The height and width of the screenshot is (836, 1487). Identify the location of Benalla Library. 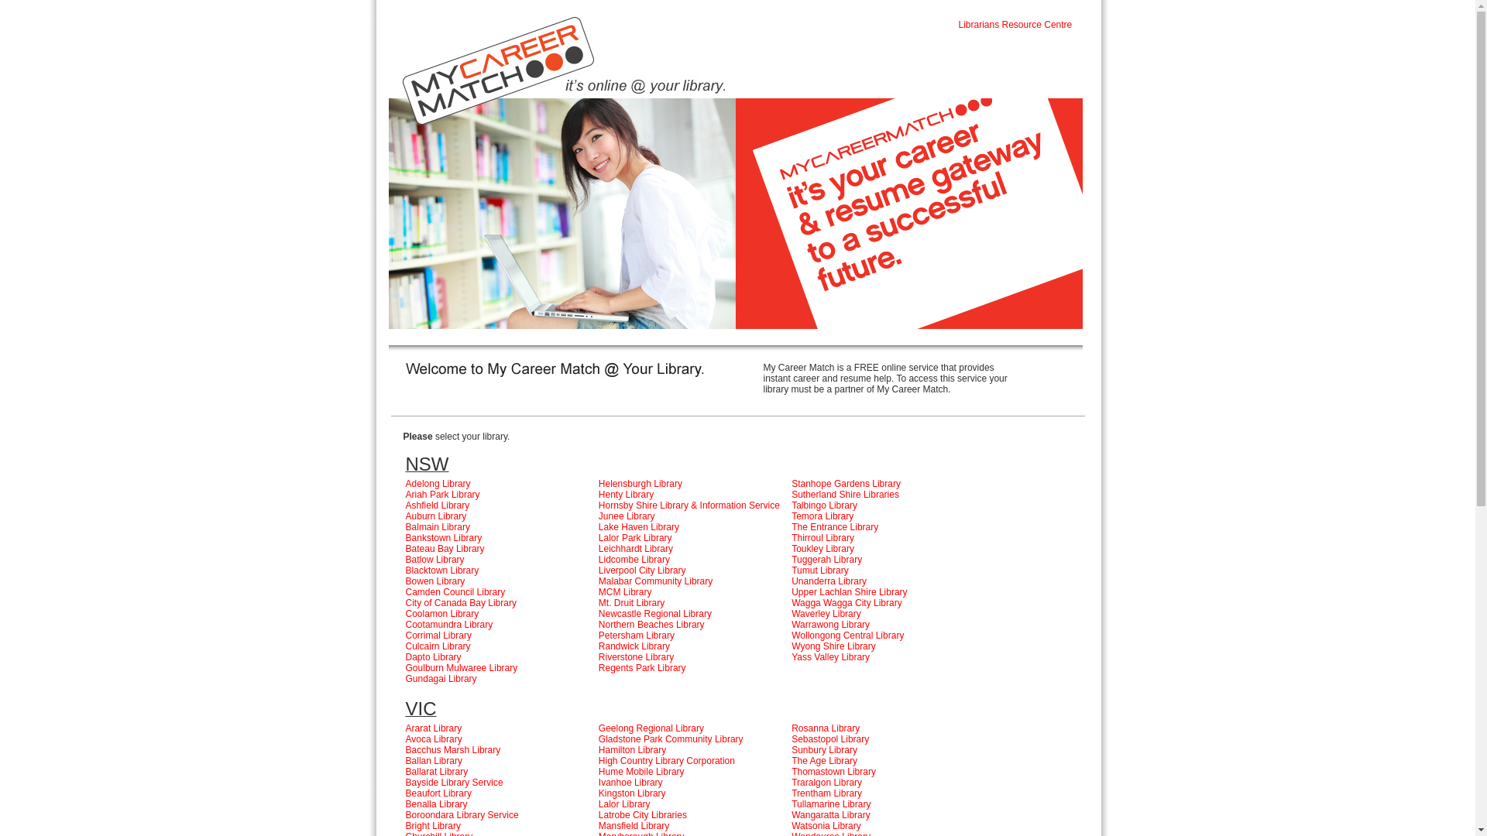
(437, 804).